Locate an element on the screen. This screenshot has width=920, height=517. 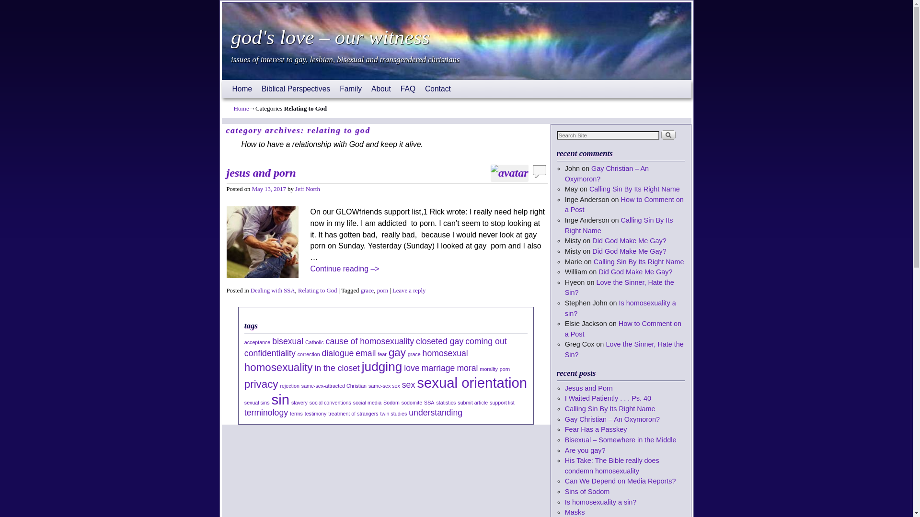
love is located at coordinates (412, 368).